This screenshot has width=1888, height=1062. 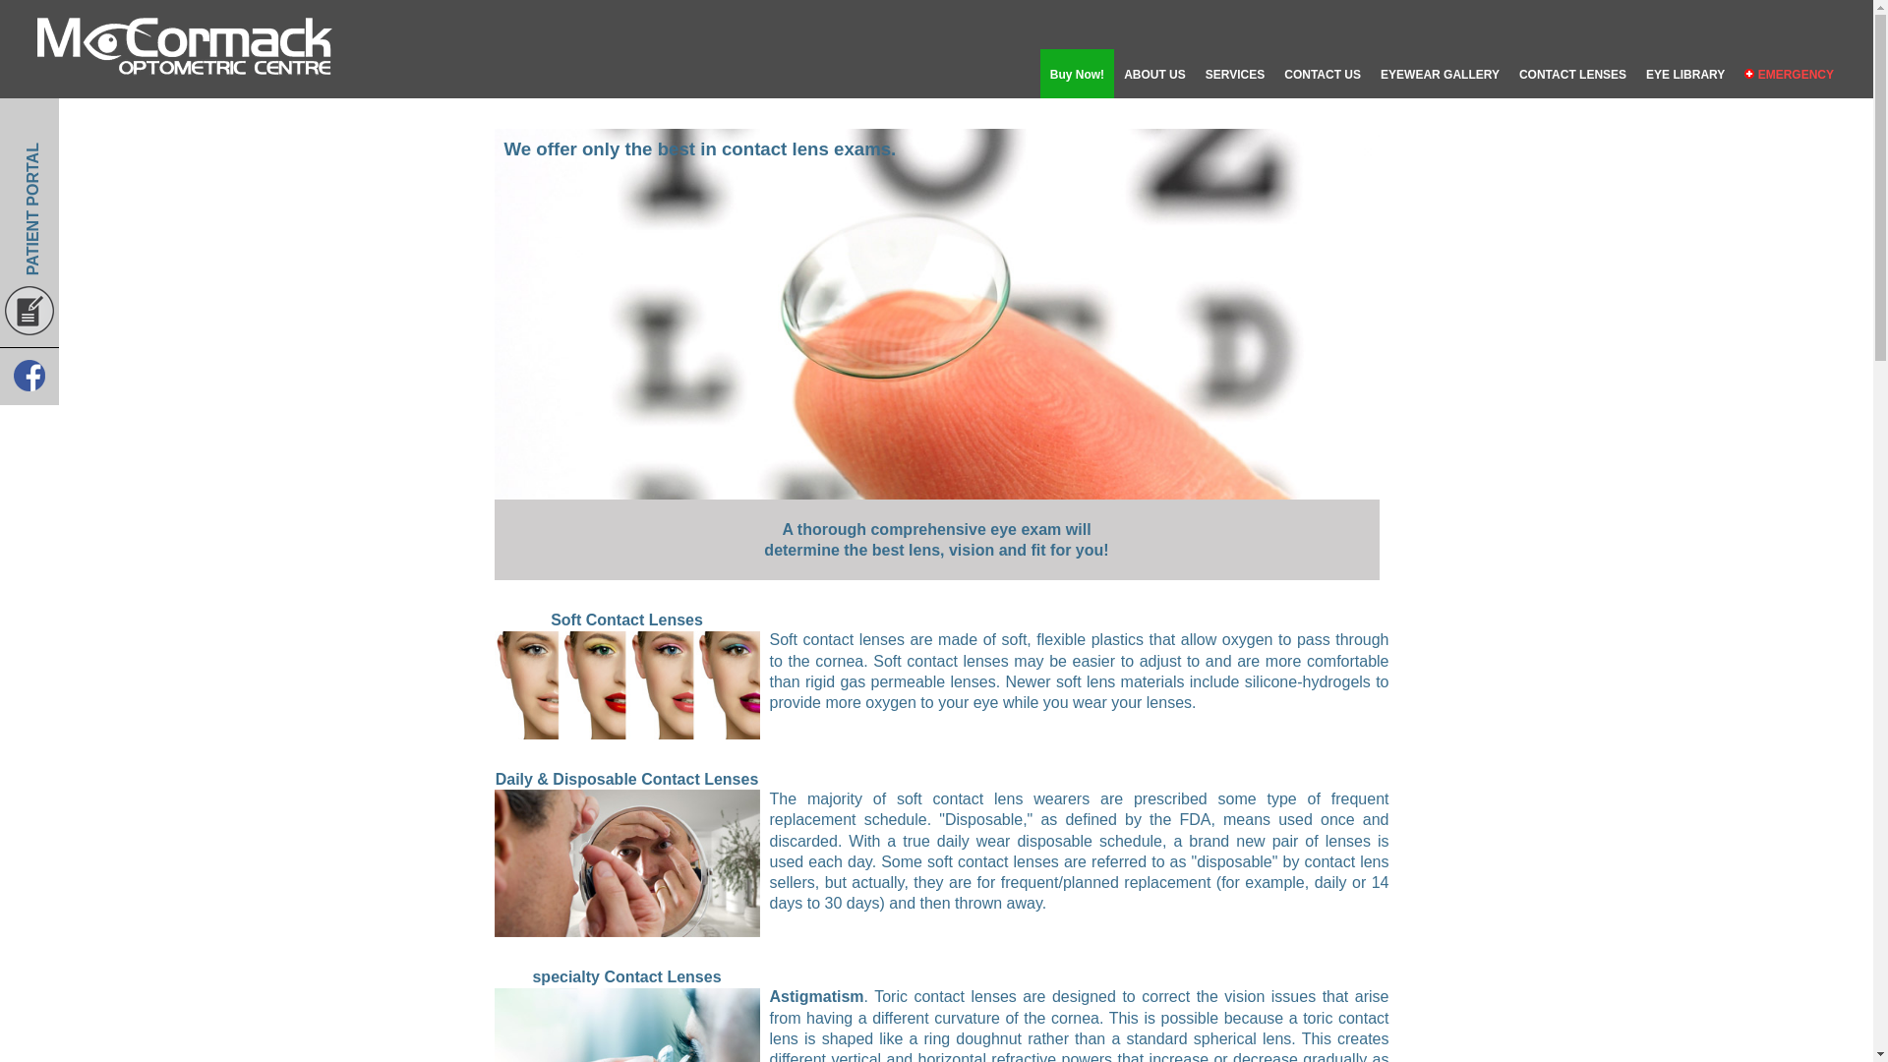 I want to click on Buy Now!, so click(x=1076, y=73).